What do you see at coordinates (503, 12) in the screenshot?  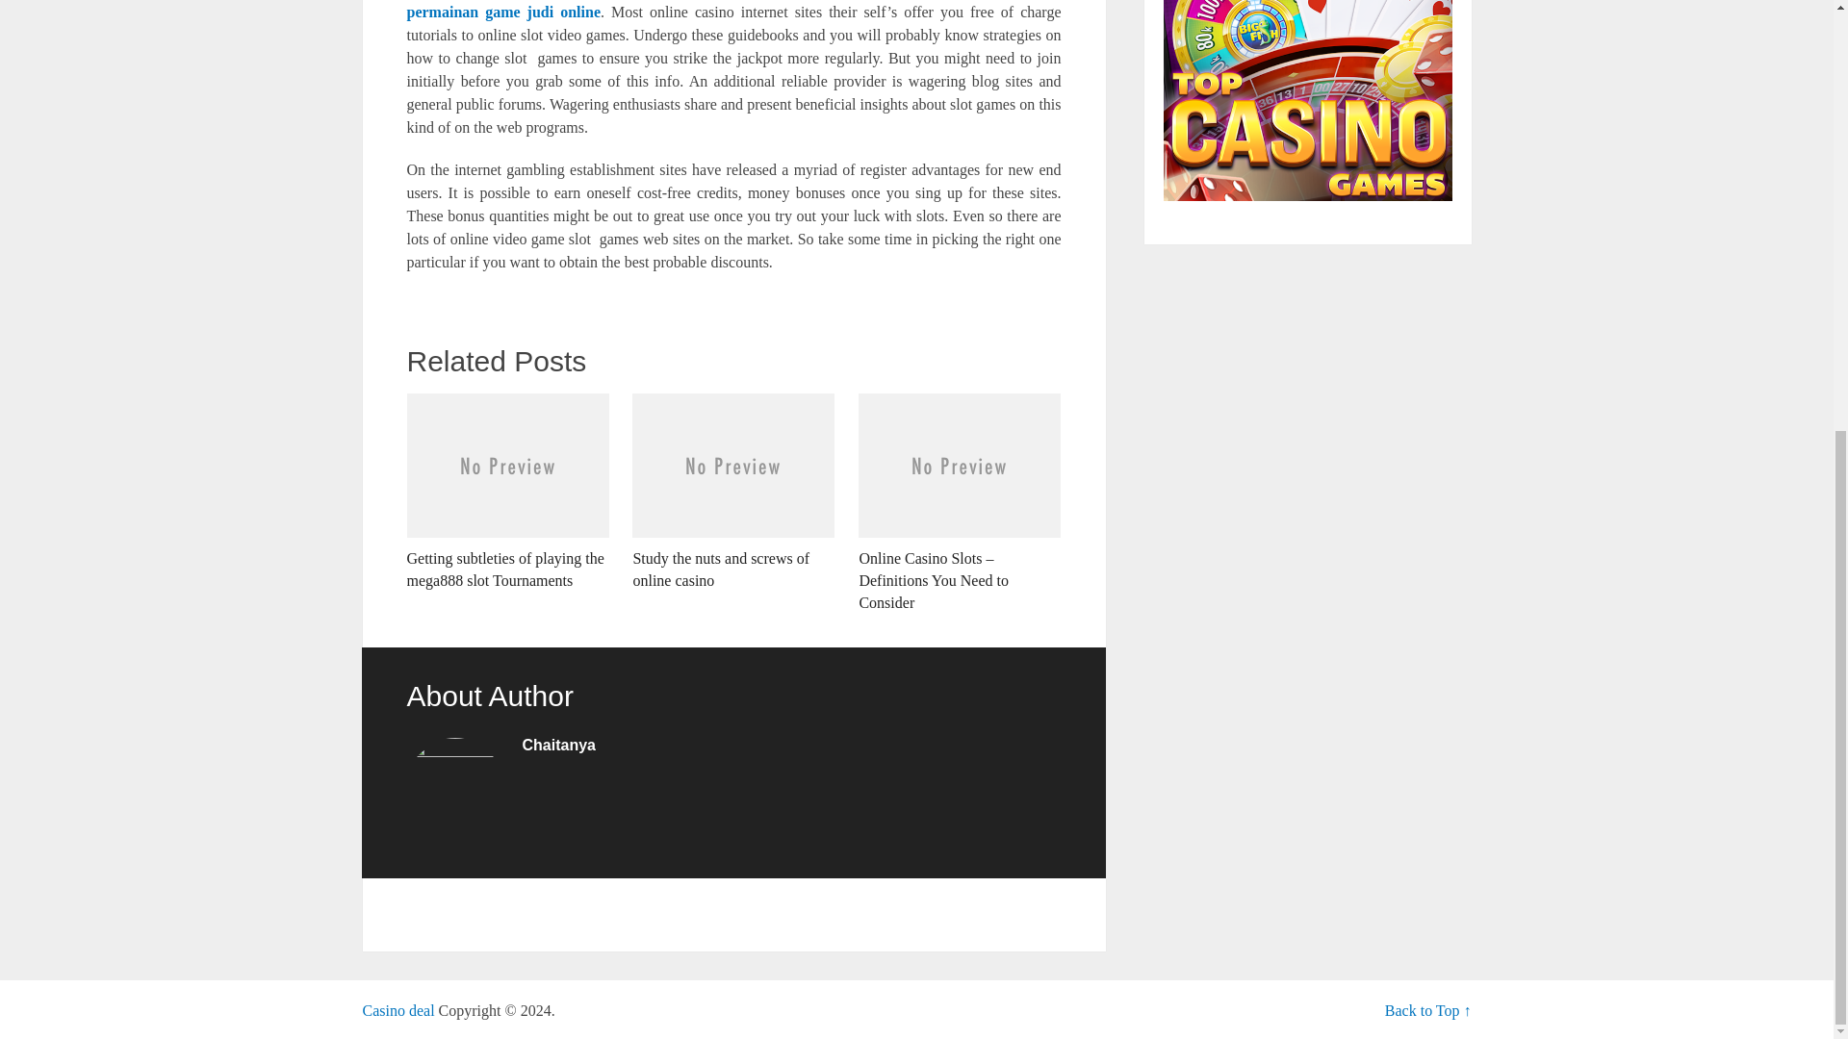 I see `permainan game judi online` at bounding box center [503, 12].